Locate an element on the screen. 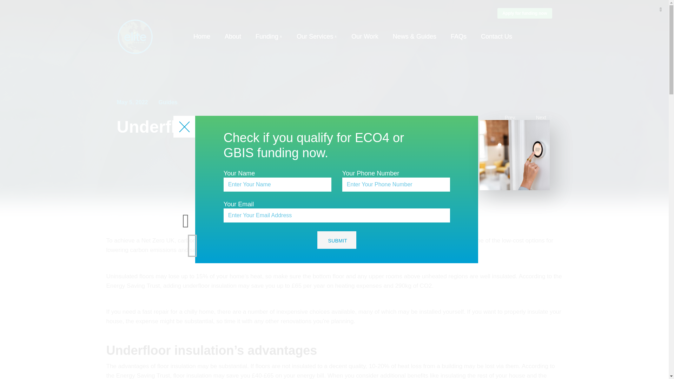 Image resolution: width=674 pixels, height=379 pixels. About is located at coordinates (233, 36).